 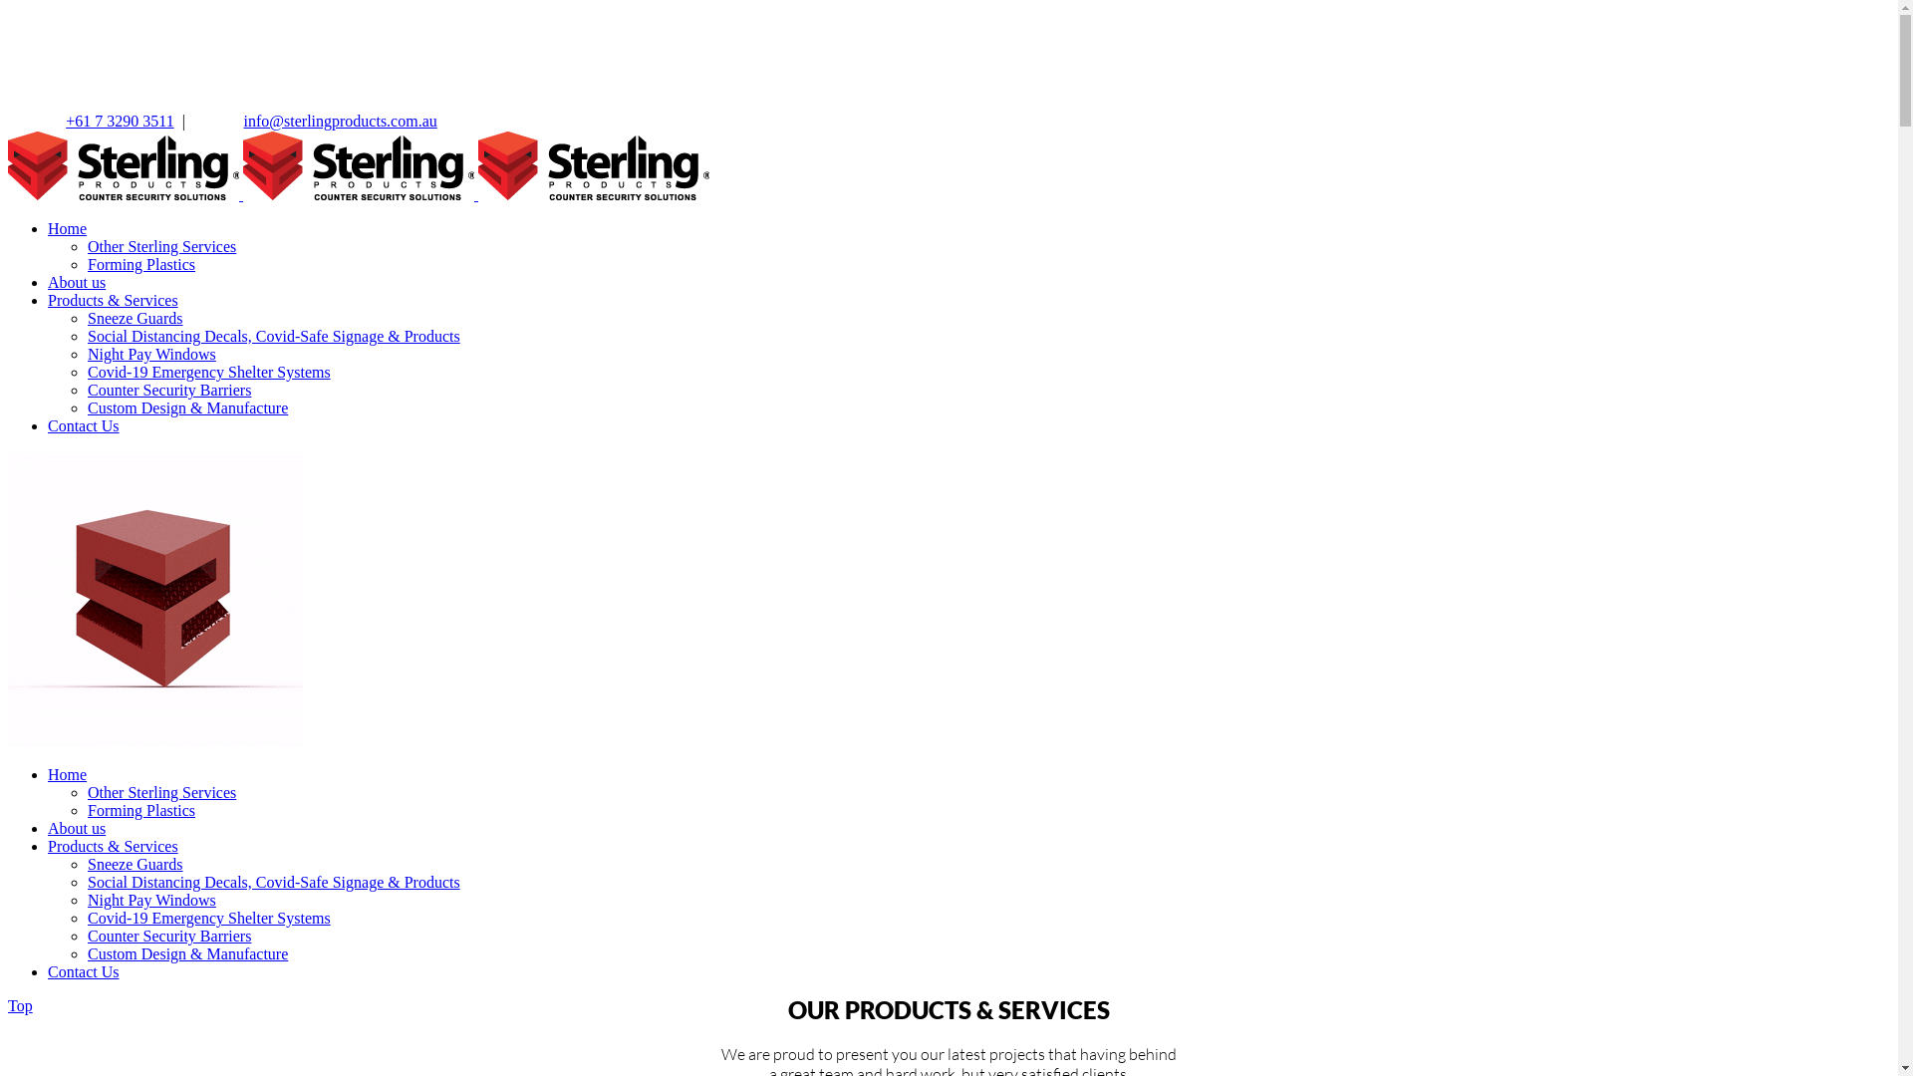 I want to click on Other Sterling Services, so click(x=161, y=793).